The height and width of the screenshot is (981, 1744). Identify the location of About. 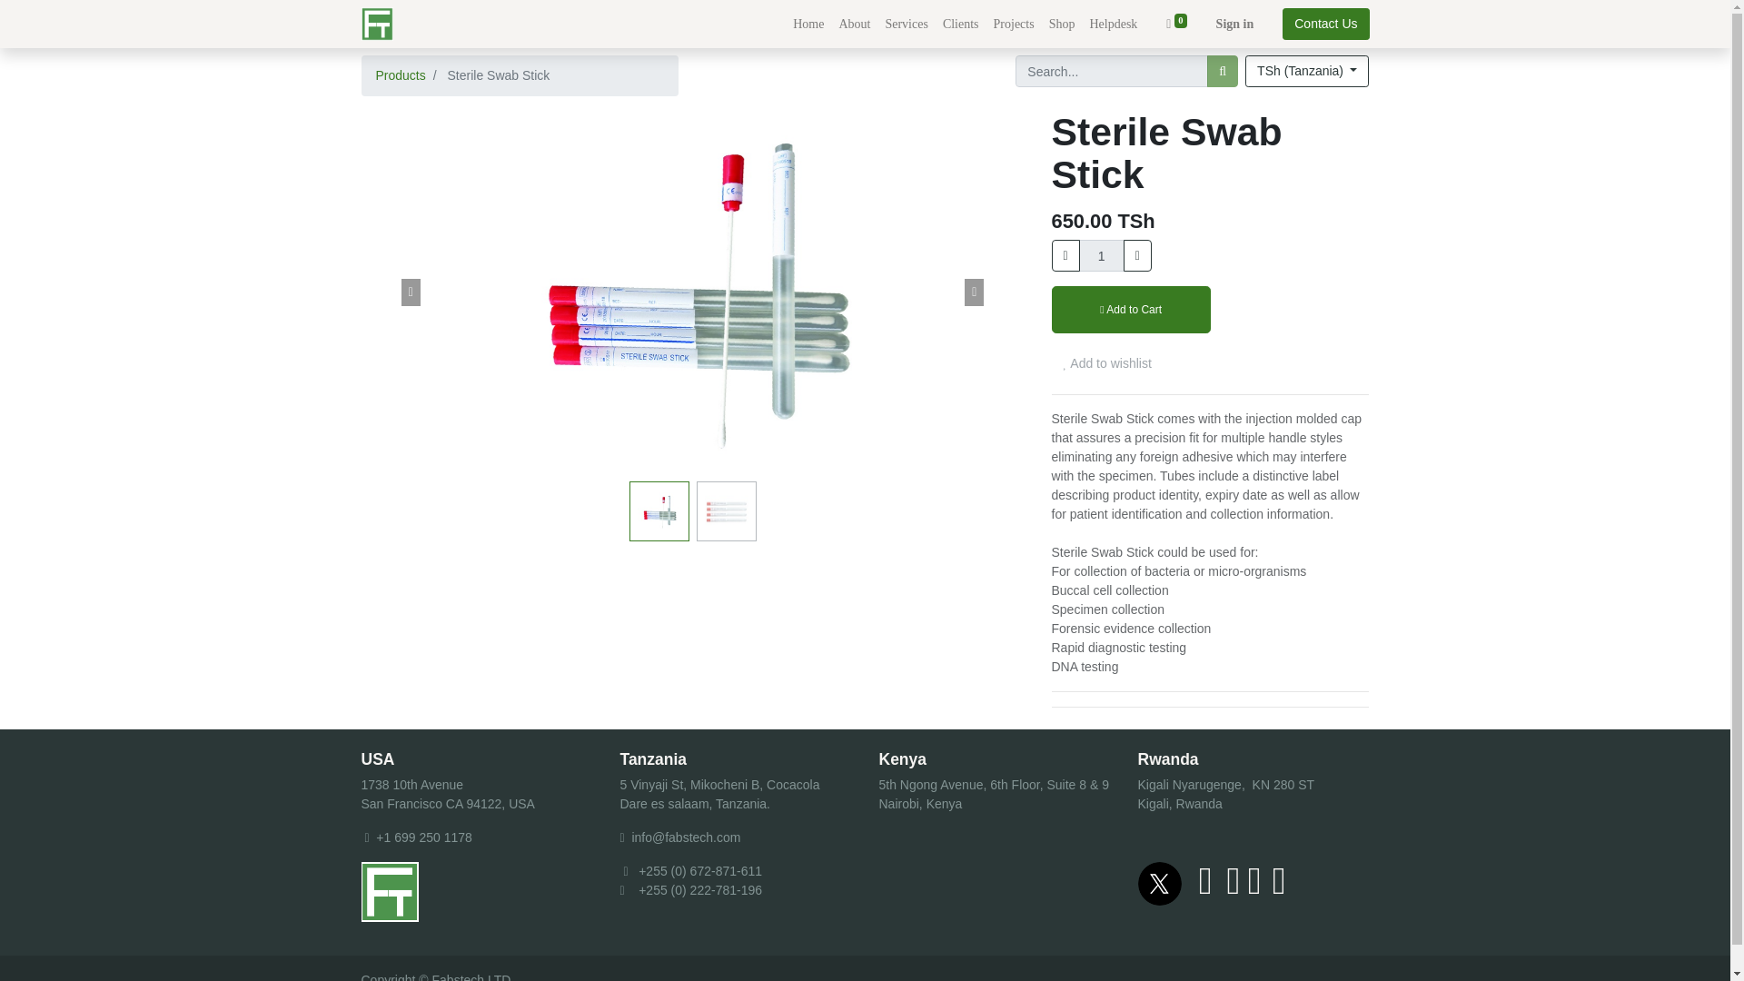
(854, 24).